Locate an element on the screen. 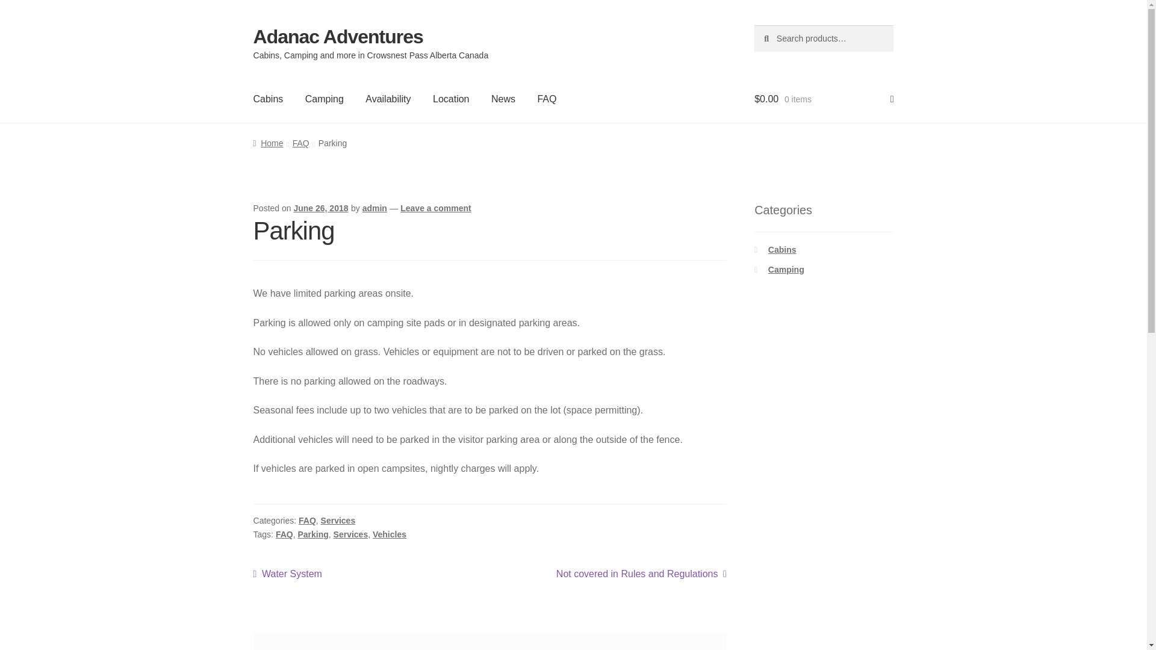 The image size is (1156, 650). Cabins is located at coordinates (269, 99).